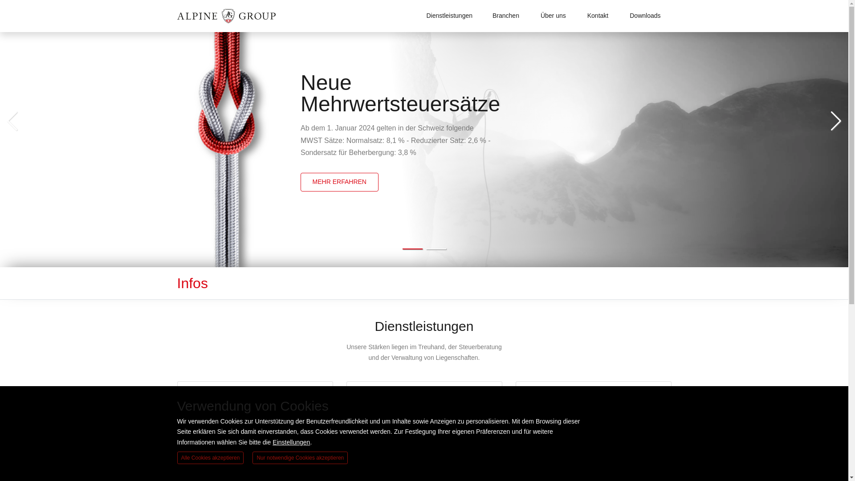 The height and width of the screenshot is (481, 855). I want to click on Liegenschaften, so click(424, 411).